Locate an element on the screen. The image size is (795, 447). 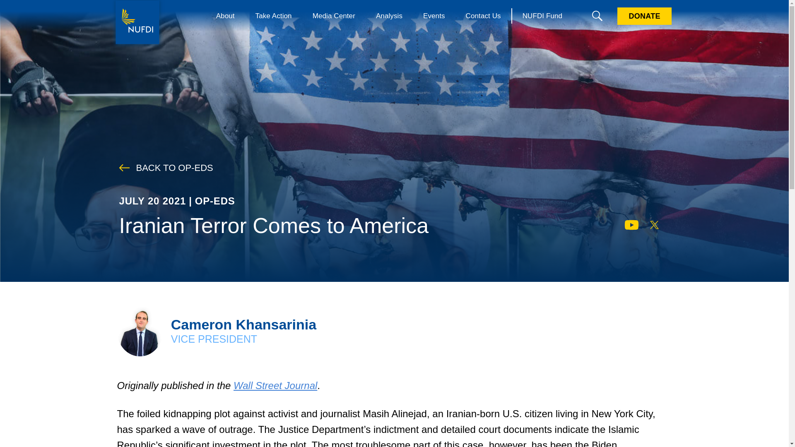
Analysis is located at coordinates (389, 16).